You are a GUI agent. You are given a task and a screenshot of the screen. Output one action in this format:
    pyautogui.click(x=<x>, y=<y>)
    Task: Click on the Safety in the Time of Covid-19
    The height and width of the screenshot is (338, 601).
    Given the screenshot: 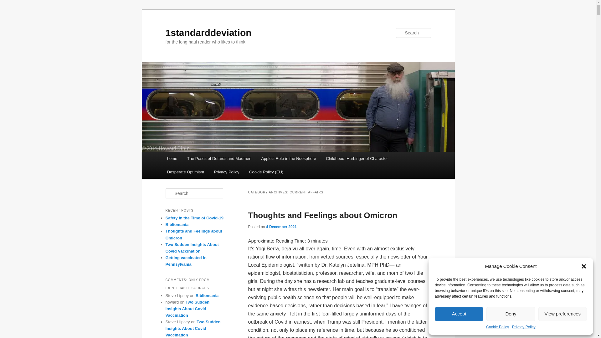 What is the action you would take?
    pyautogui.click(x=194, y=218)
    